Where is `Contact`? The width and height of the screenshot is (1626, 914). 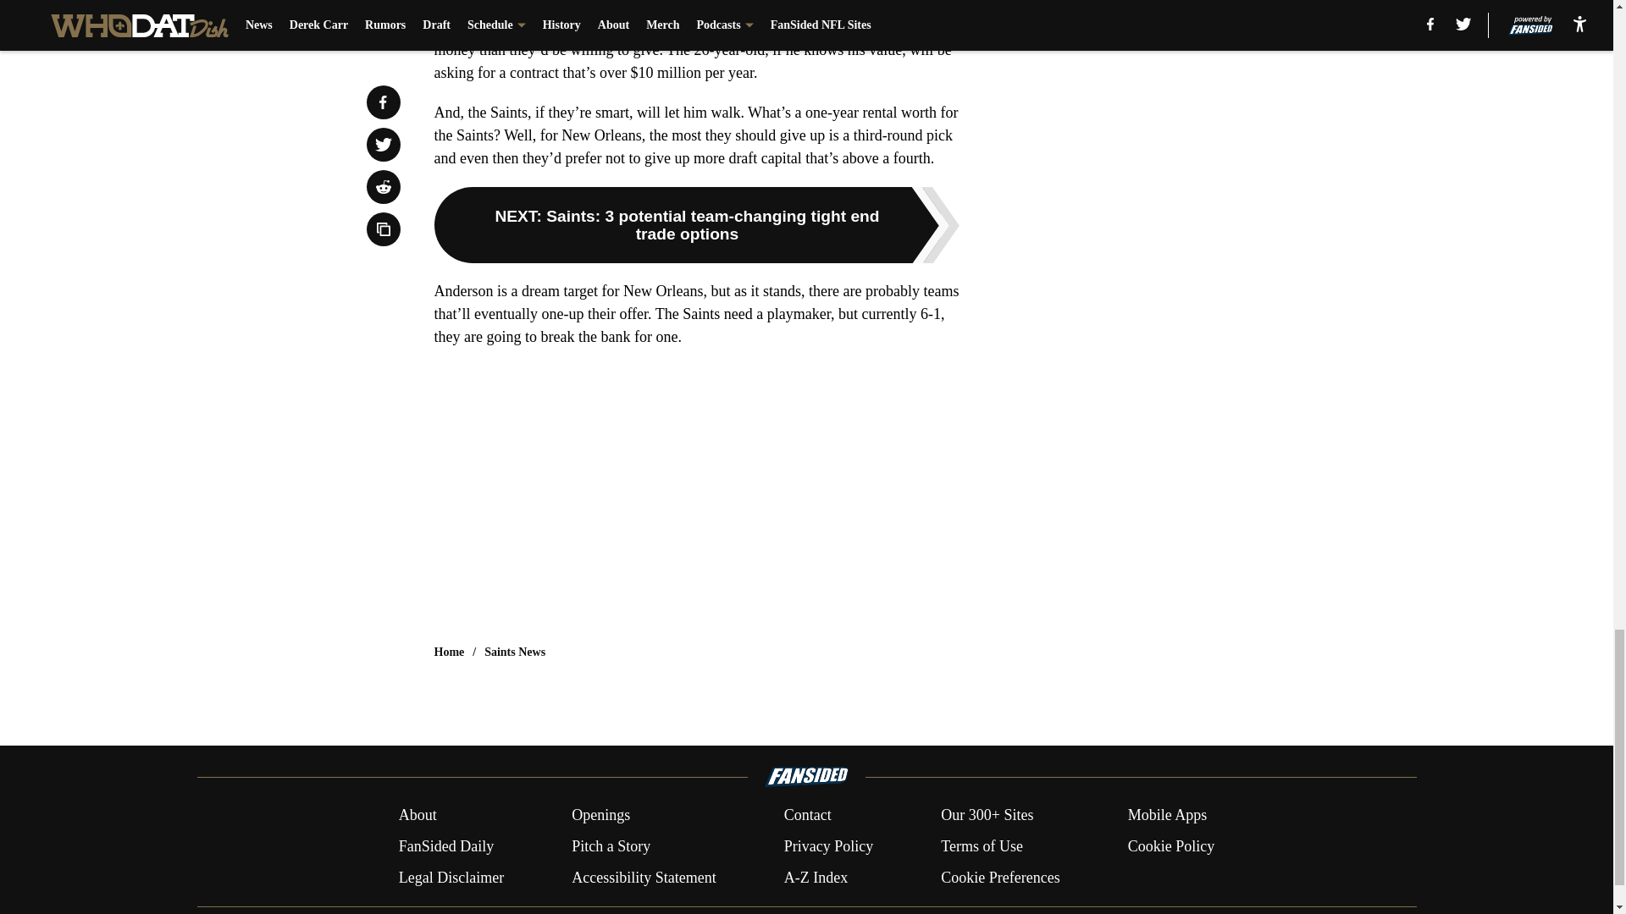 Contact is located at coordinates (807, 816).